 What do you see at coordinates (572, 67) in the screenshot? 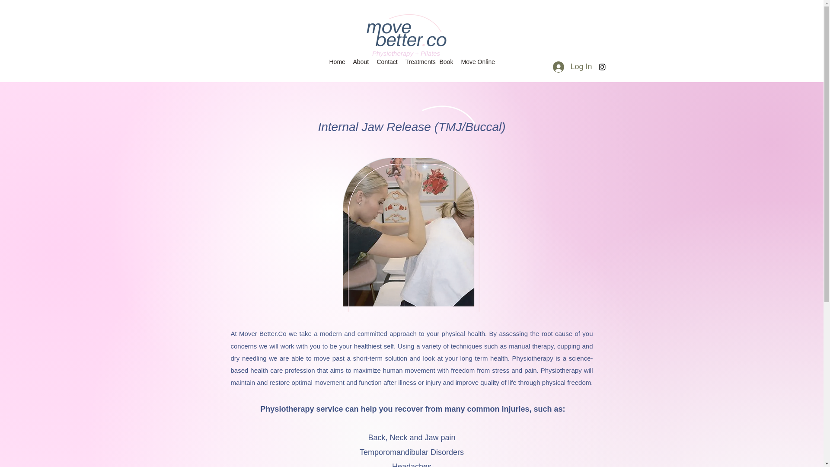
I see `Log In` at bounding box center [572, 67].